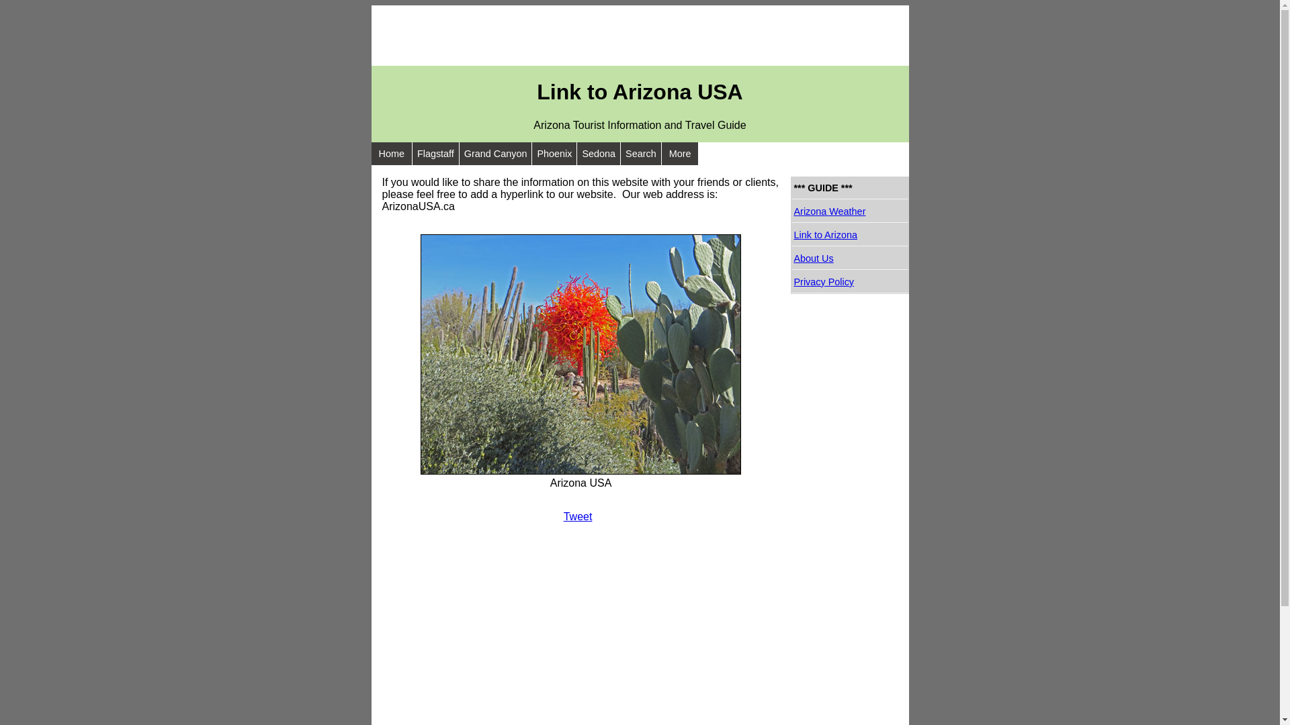  What do you see at coordinates (391, 154) in the screenshot?
I see ` Home ` at bounding box center [391, 154].